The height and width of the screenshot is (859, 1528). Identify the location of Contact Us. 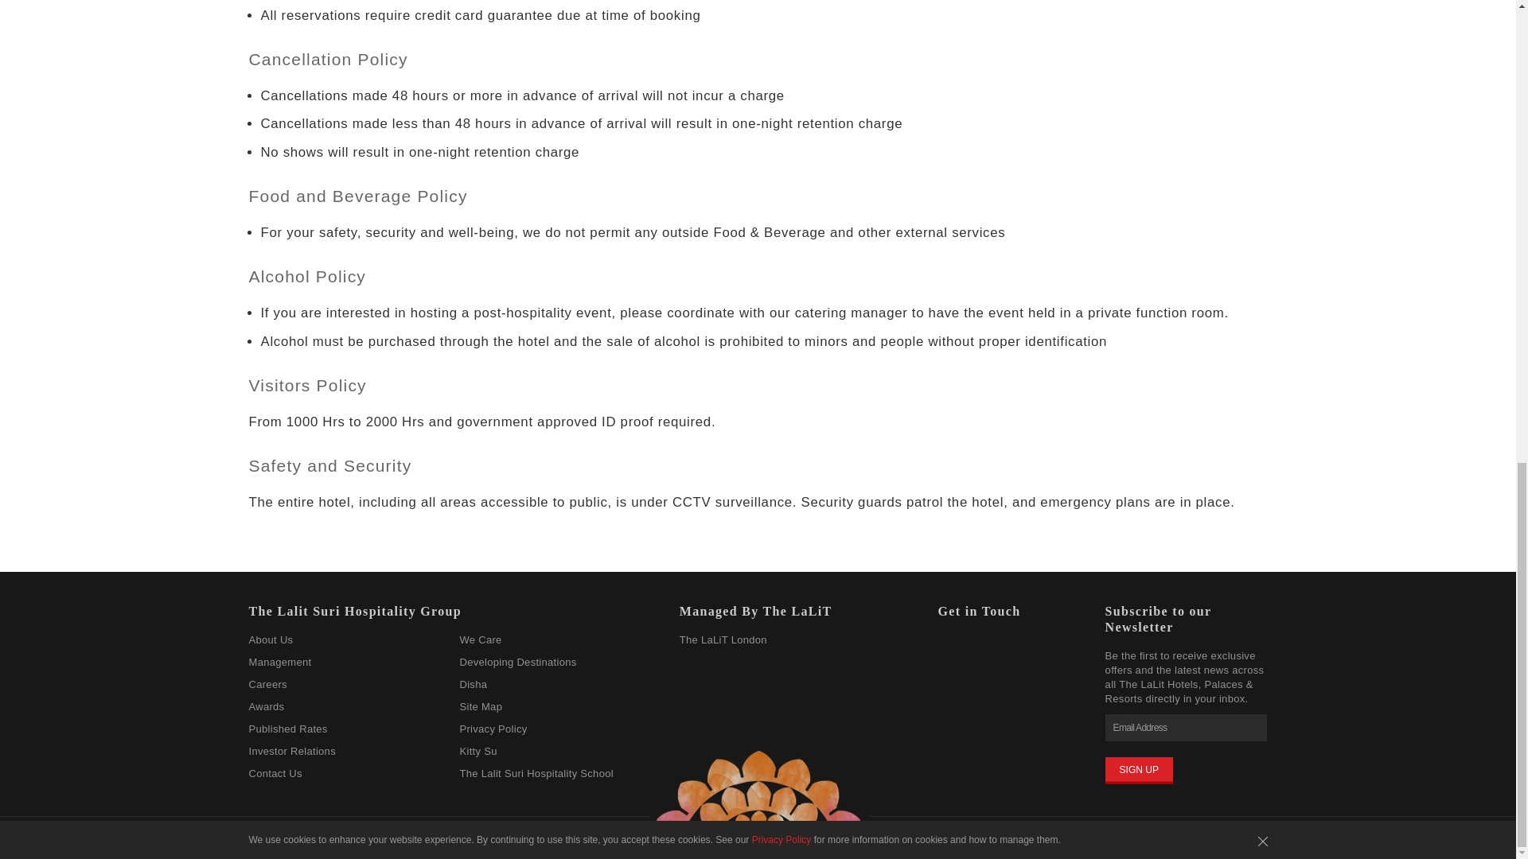
(274, 773).